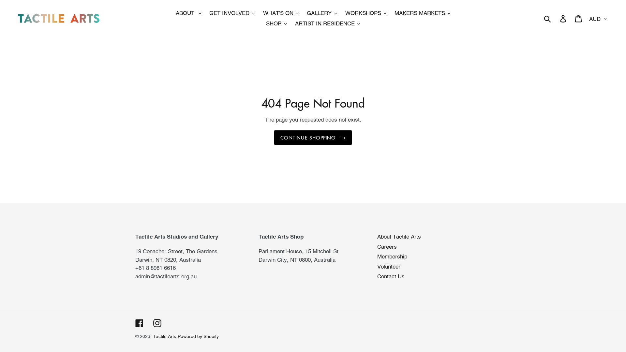 Image resolution: width=626 pixels, height=352 pixels. What do you see at coordinates (391, 276) in the screenshot?
I see `Contact Us` at bounding box center [391, 276].